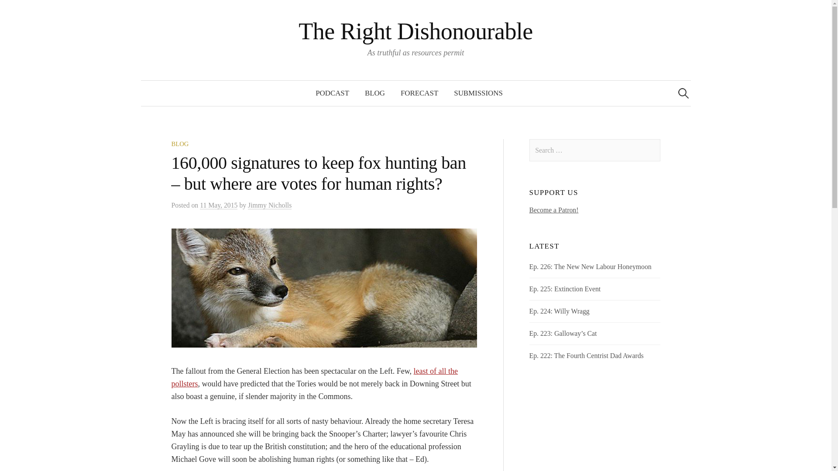  Describe the element at coordinates (10, 10) in the screenshot. I see `Search` at that location.